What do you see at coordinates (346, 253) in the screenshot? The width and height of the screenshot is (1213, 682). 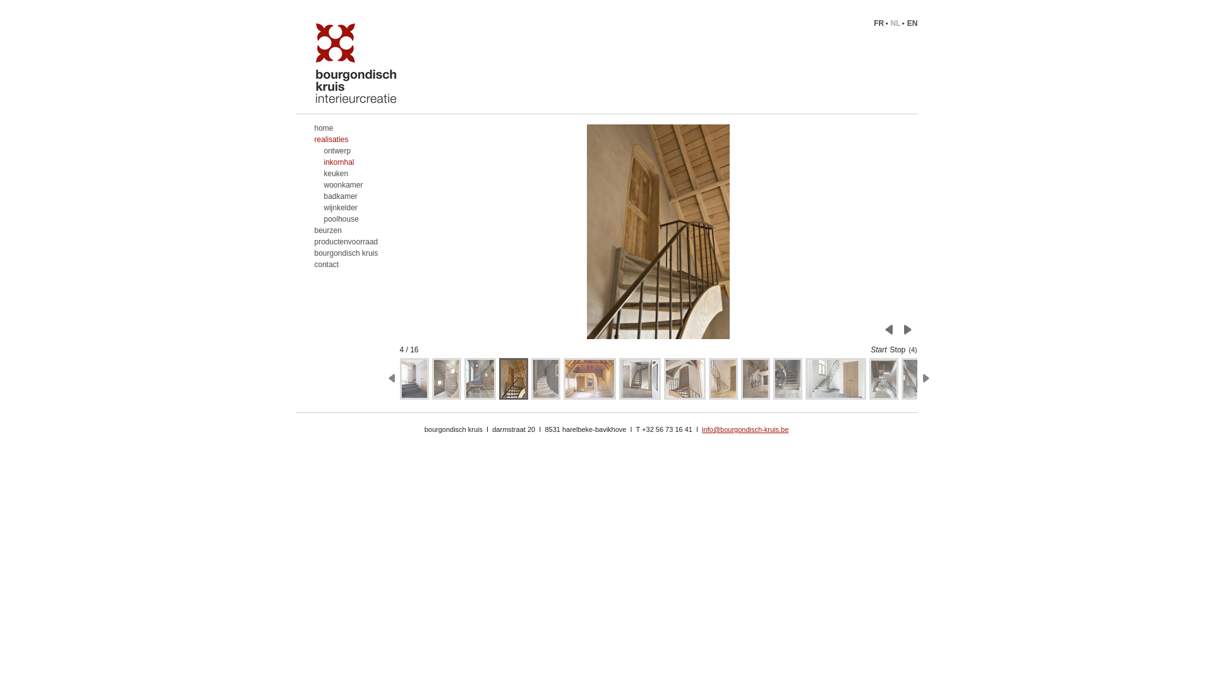 I see `bourgondisch kruis` at bounding box center [346, 253].